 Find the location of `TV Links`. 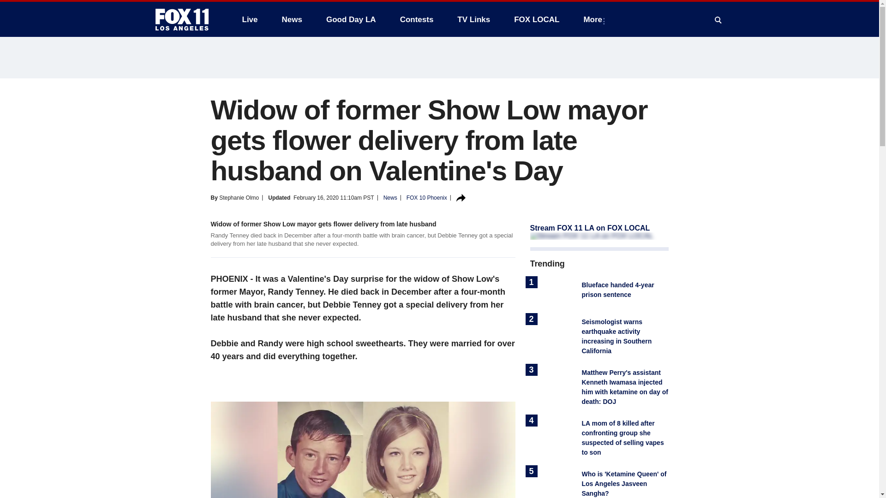

TV Links is located at coordinates (473, 19).